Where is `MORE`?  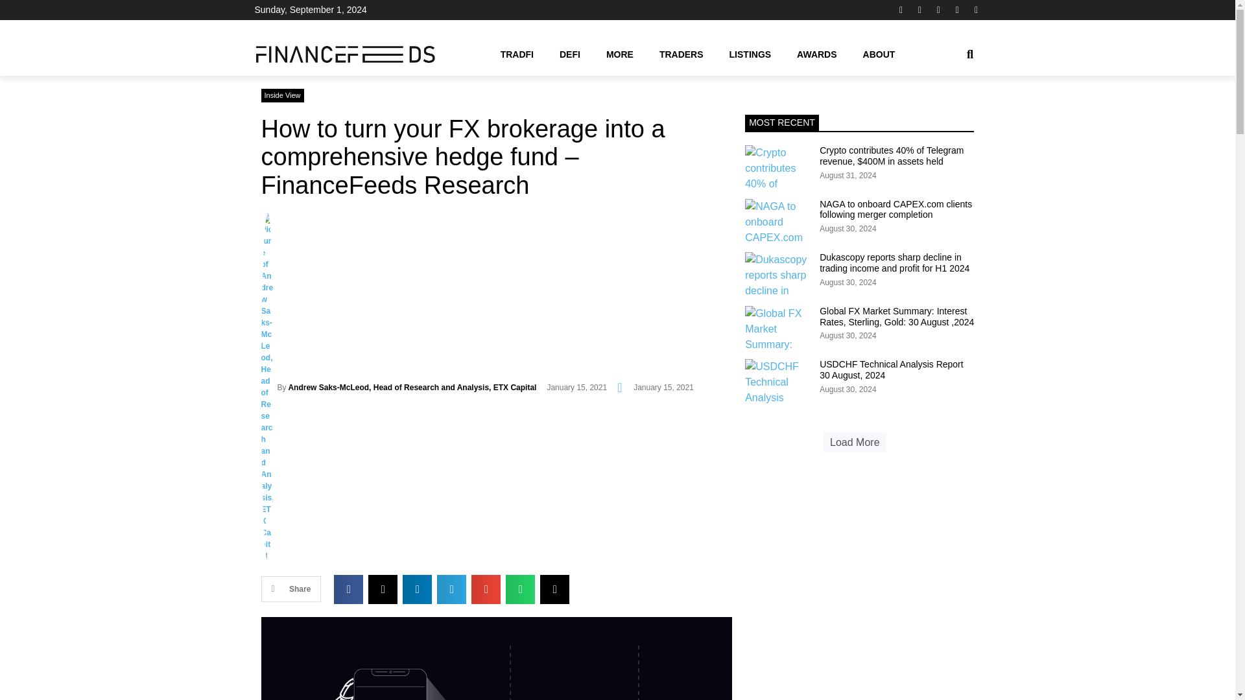
MORE is located at coordinates (620, 54).